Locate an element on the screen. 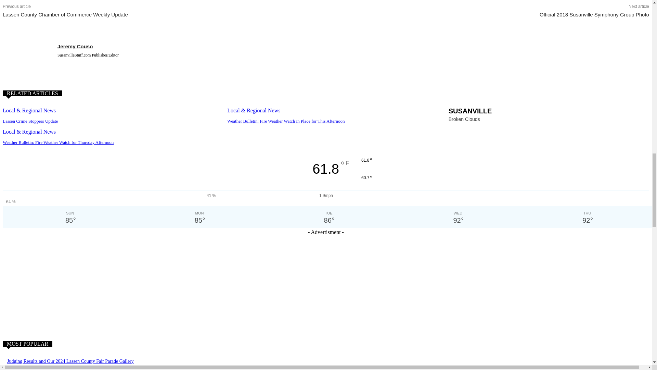 The width and height of the screenshot is (657, 370). Twitter is located at coordinates (84, 65).